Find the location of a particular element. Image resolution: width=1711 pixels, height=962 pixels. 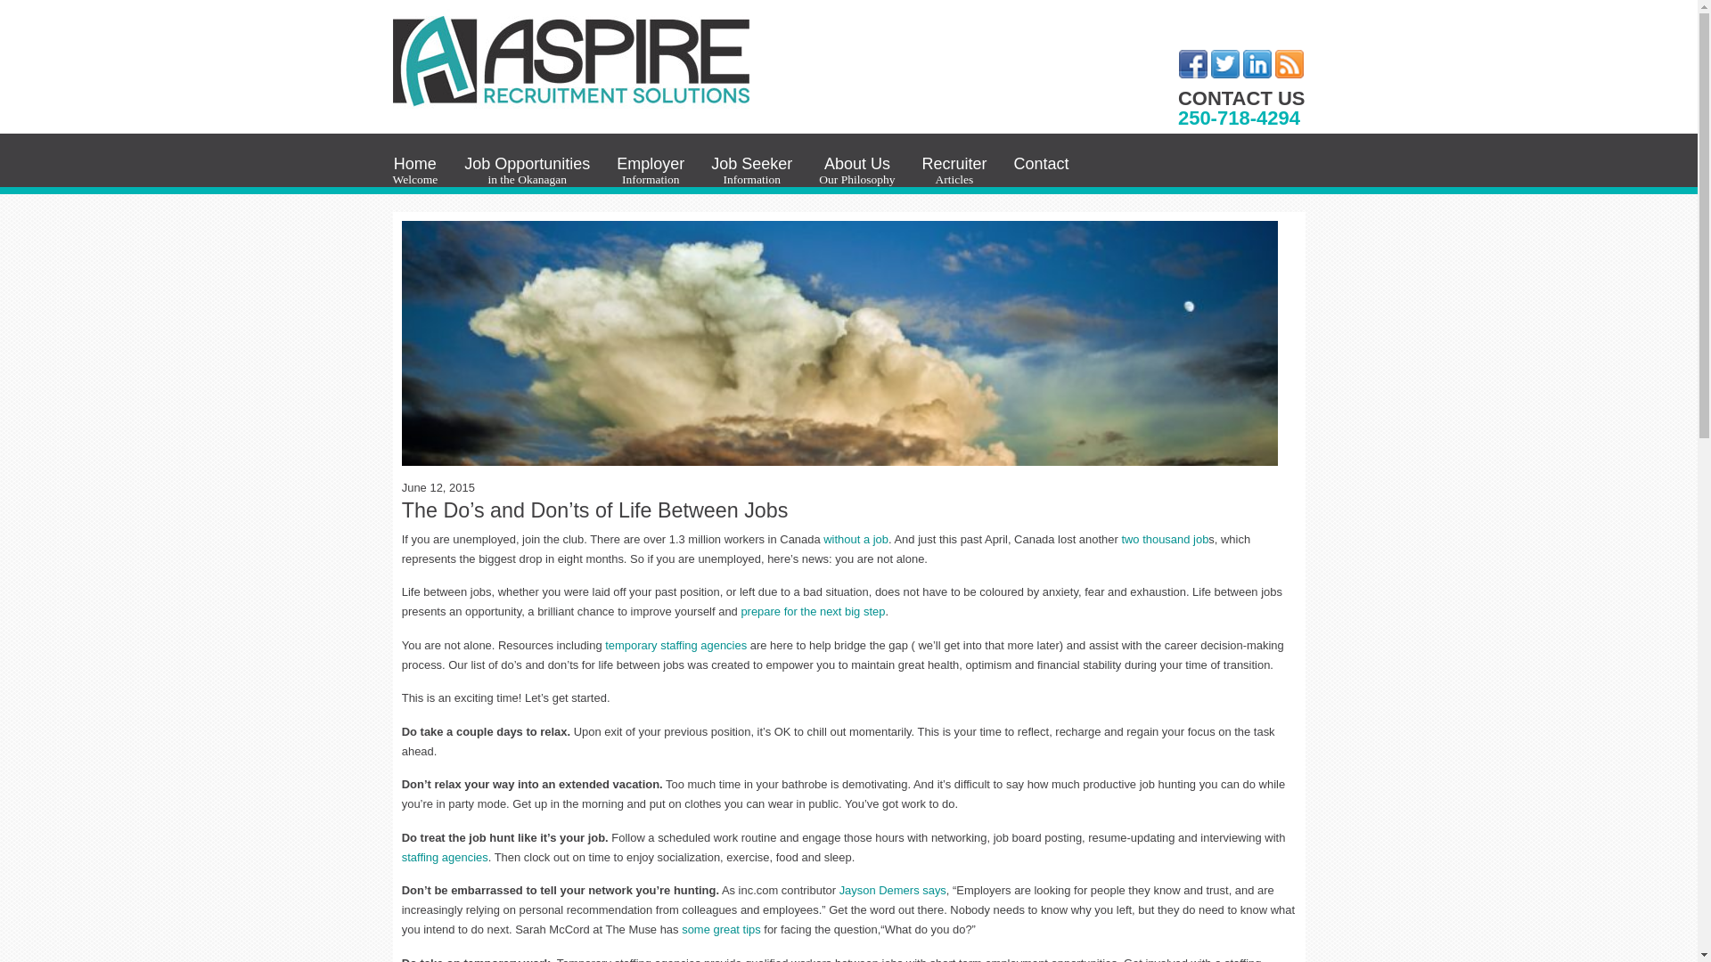

staffing agencies is located at coordinates (445, 857).